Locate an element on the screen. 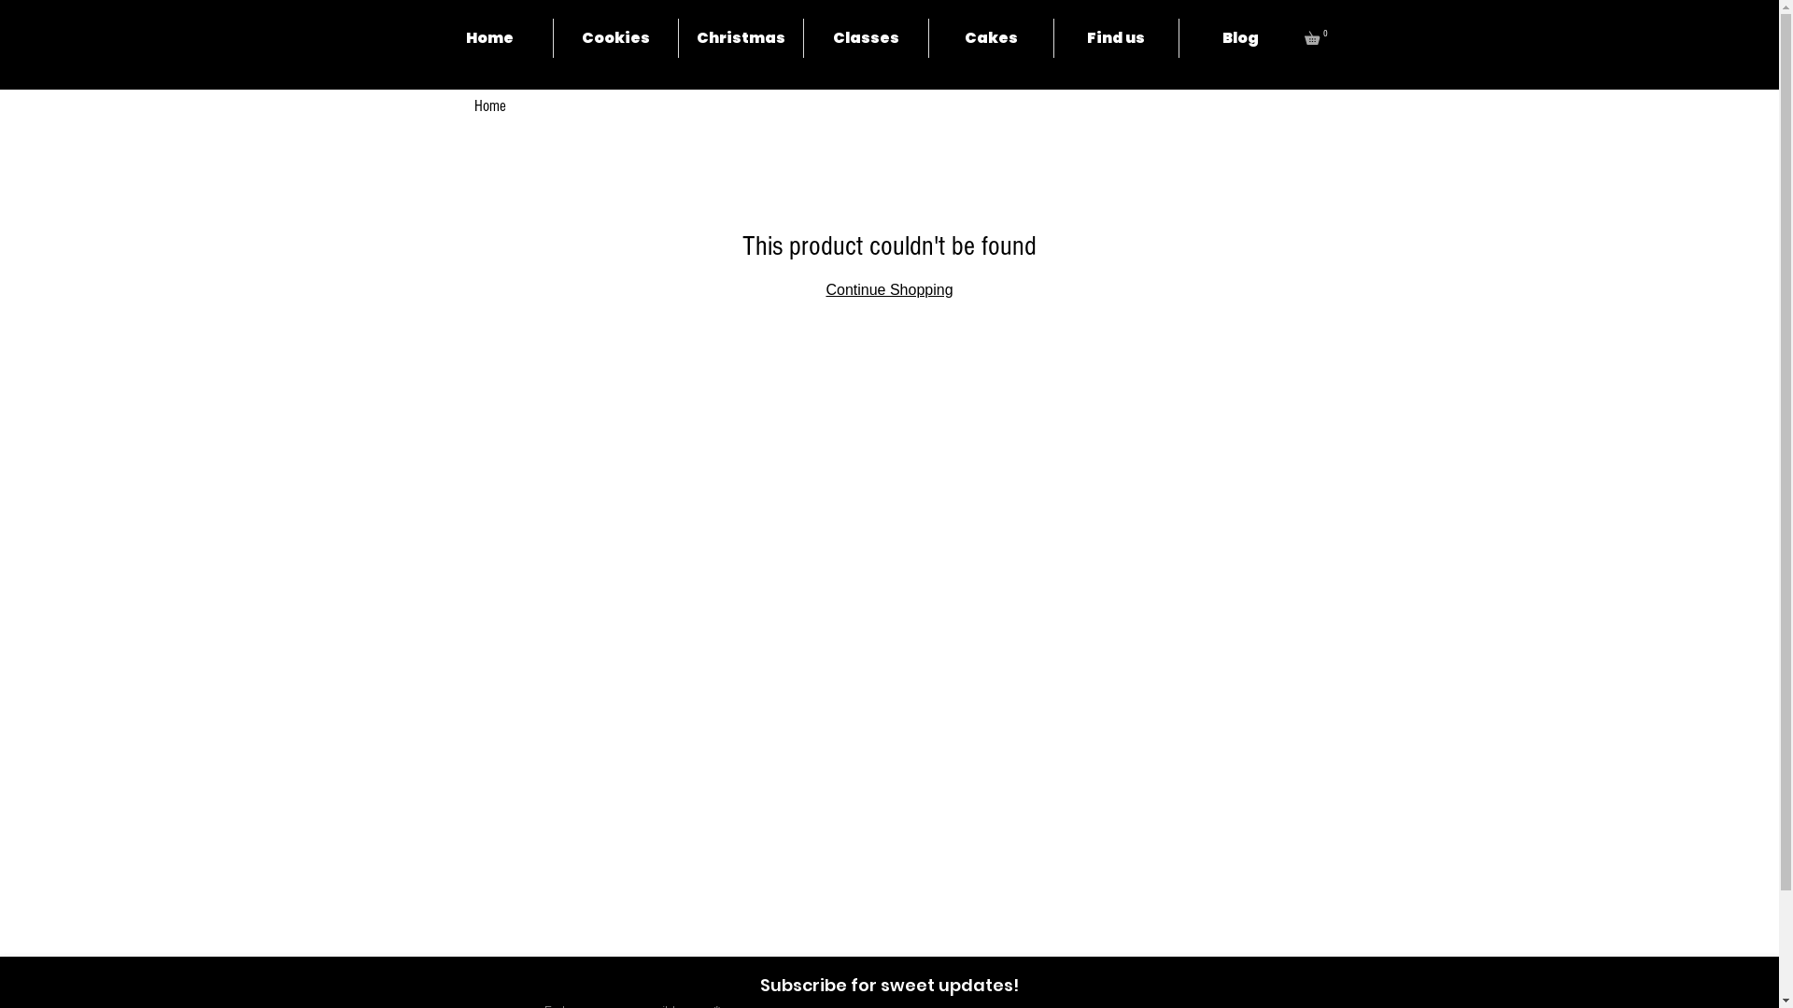 Image resolution: width=1793 pixels, height=1008 pixels. Cakes is located at coordinates (991, 38).